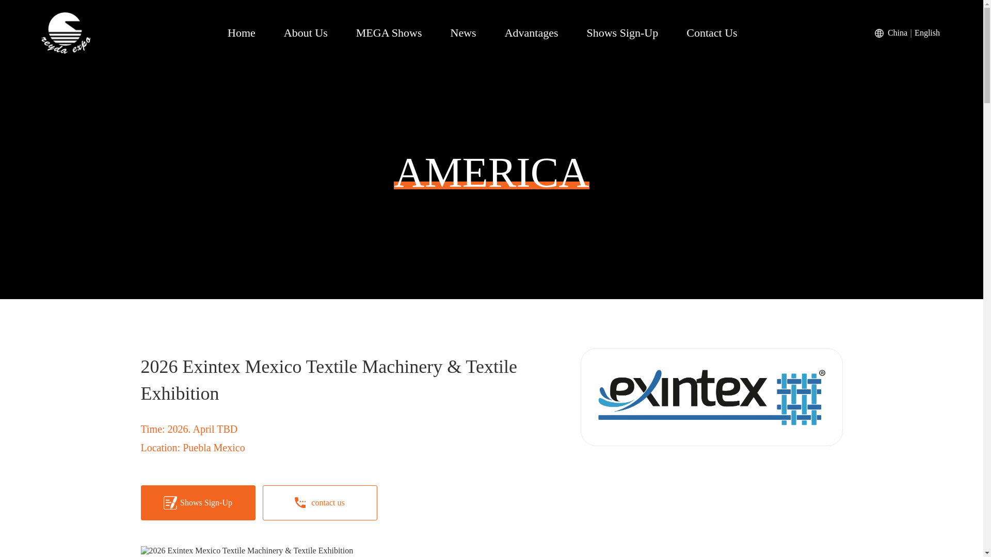  What do you see at coordinates (532, 33) in the screenshot?
I see `Advantages` at bounding box center [532, 33].